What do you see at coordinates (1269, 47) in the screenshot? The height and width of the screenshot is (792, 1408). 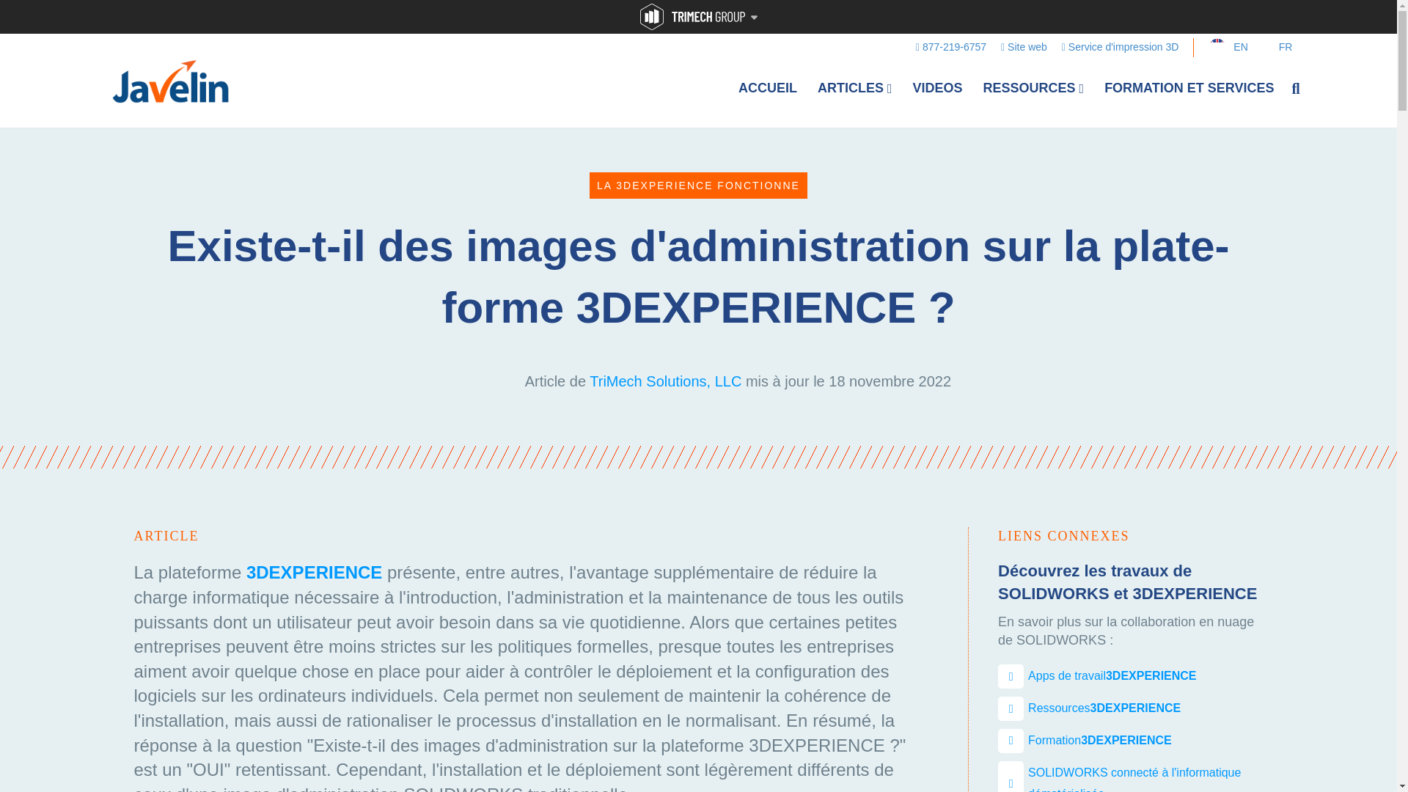 I see `FR` at bounding box center [1269, 47].